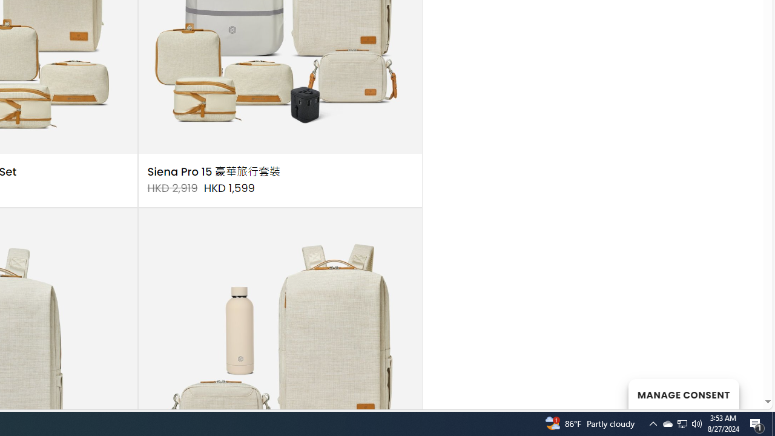  I want to click on MANAGE CONSENT, so click(683, 394).